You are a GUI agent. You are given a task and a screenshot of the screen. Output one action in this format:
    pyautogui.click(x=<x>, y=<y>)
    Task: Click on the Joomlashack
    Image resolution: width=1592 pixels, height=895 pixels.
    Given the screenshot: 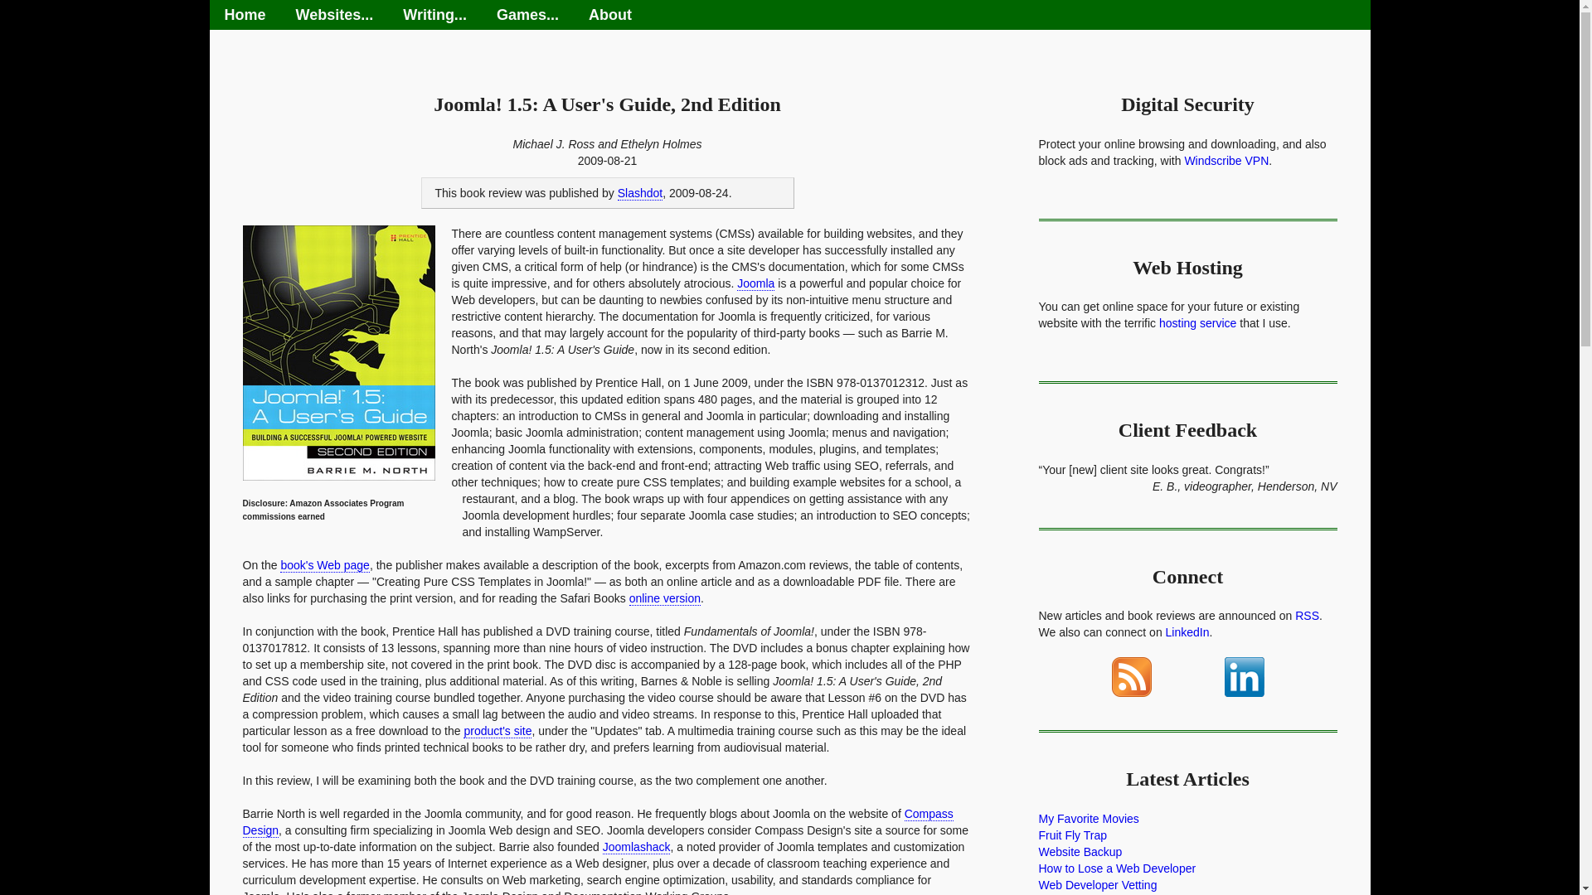 What is the action you would take?
    pyautogui.click(x=637, y=847)
    